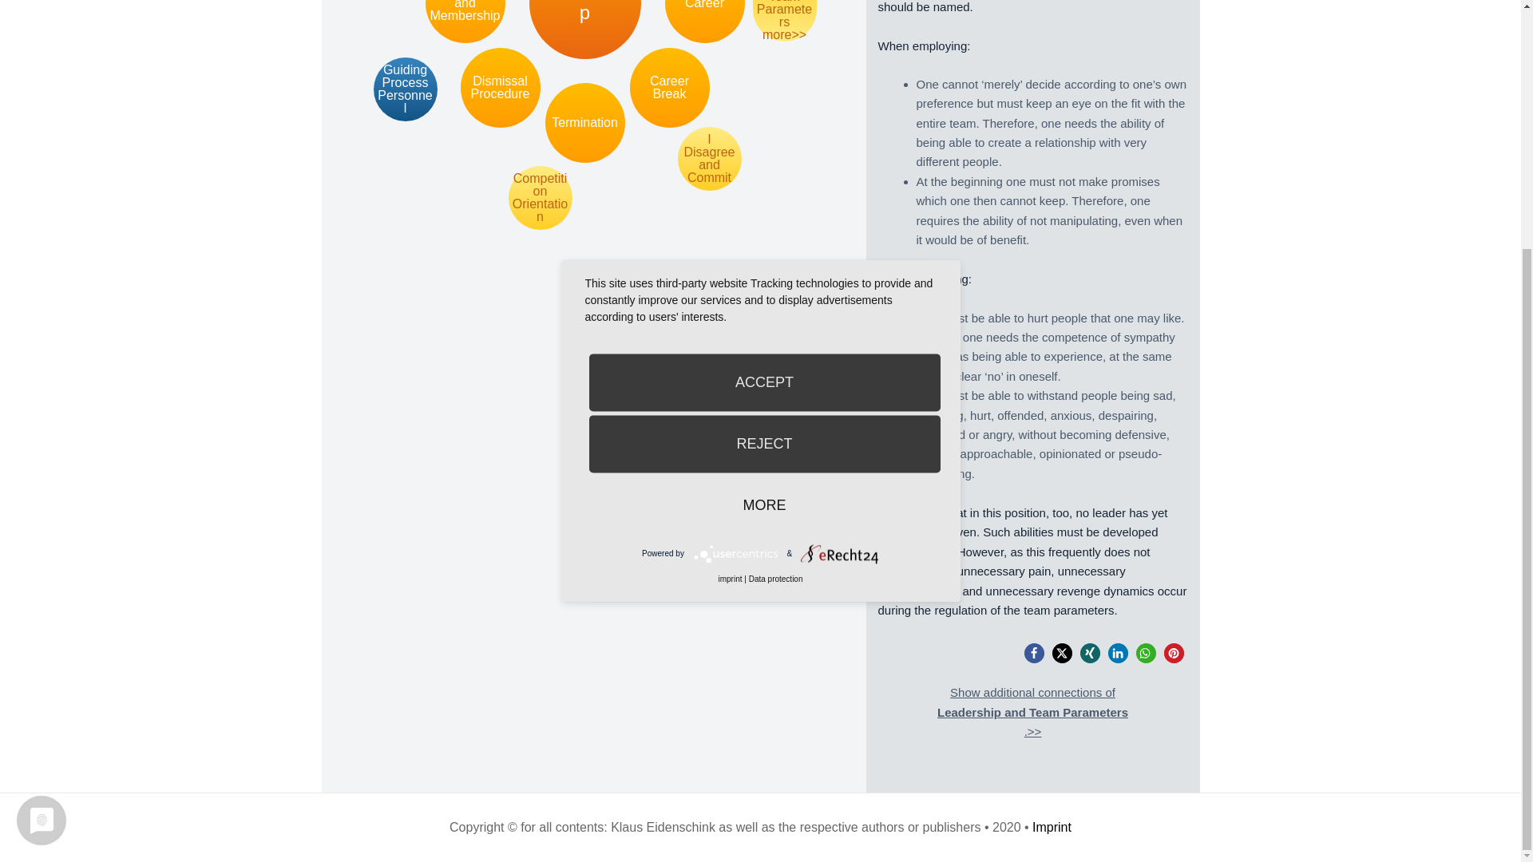 This screenshot has height=862, width=1533. I want to click on Guiding Process Personnel, so click(406, 89).